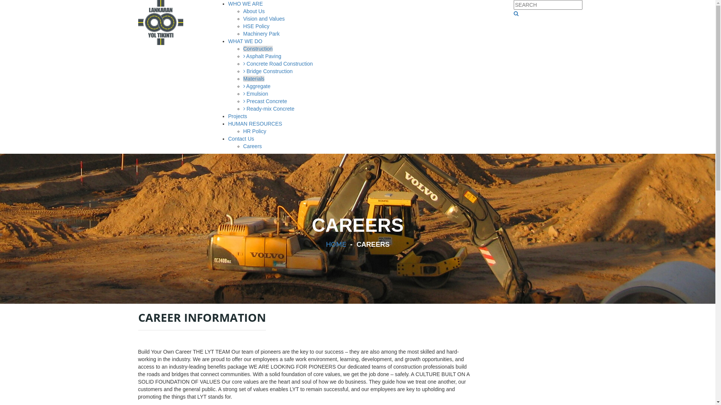 The height and width of the screenshot is (405, 721). Describe the element at coordinates (238, 116) in the screenshot. I see `Projects` at that location.